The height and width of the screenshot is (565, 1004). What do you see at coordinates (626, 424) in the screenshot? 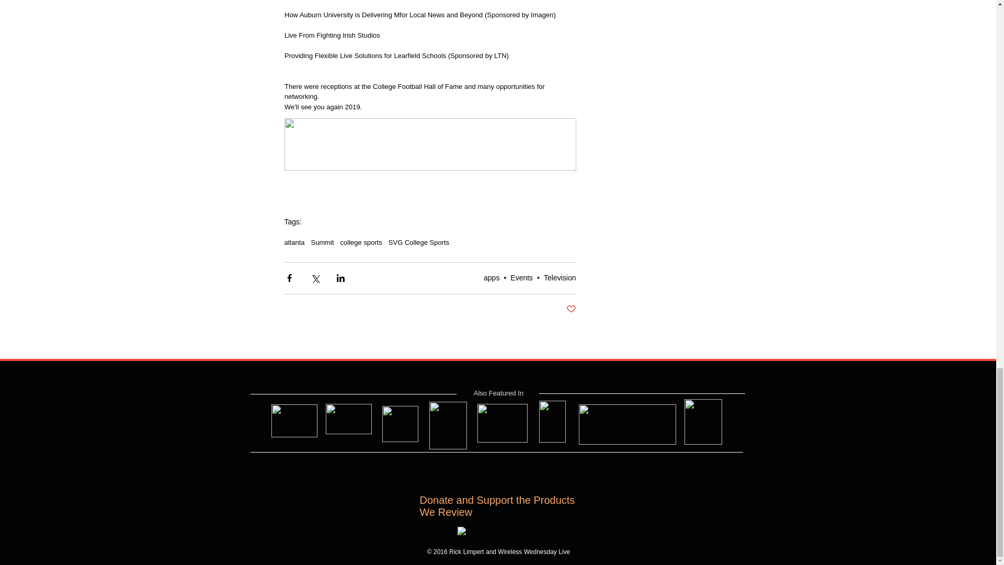
I see `WWL17.jpg` at bounding box center [626, 424].